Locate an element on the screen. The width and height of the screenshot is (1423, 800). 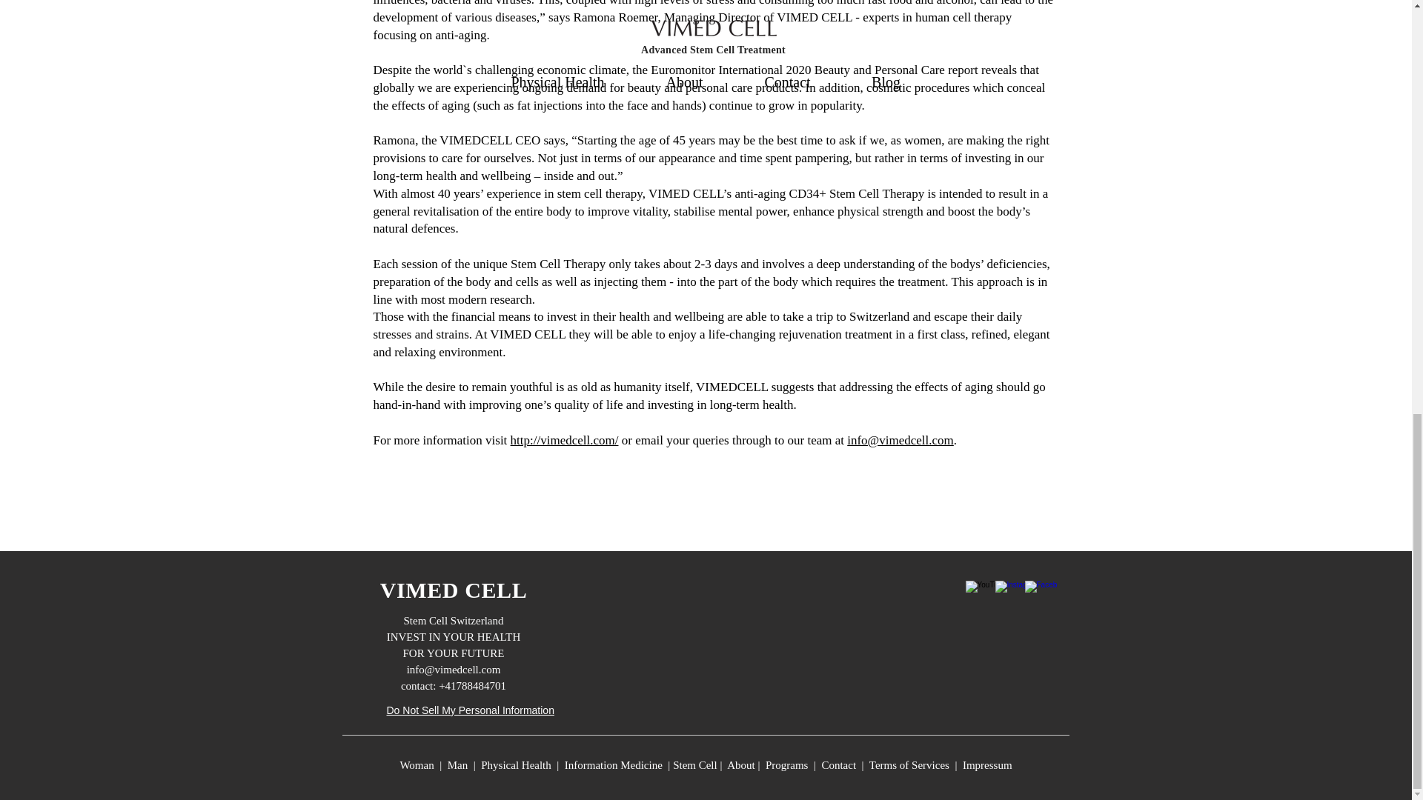
VIMED CELL is located at coordinates (454, 590).